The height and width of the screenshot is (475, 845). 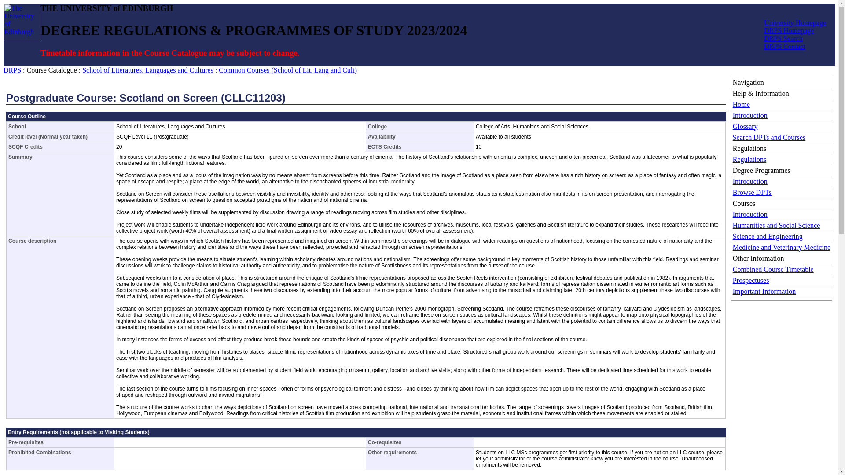 I want to click on Prospectuses, so click(x=751, y=280).